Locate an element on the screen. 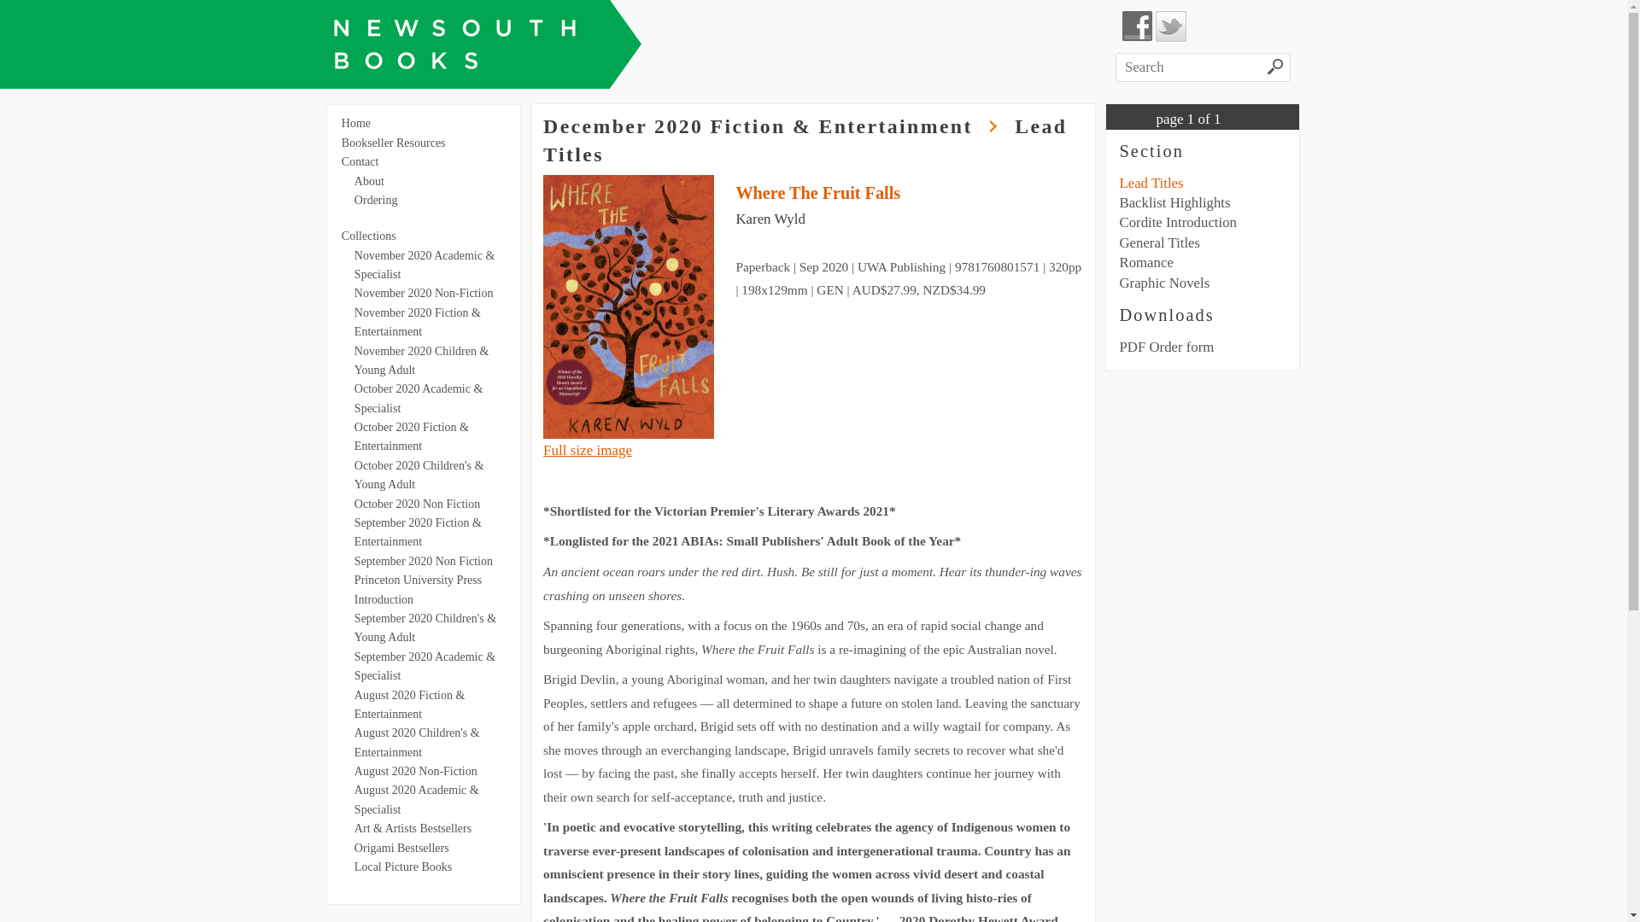 This screenshot has height=922, width=1640. Romance is located at coordinates (1146, 263).